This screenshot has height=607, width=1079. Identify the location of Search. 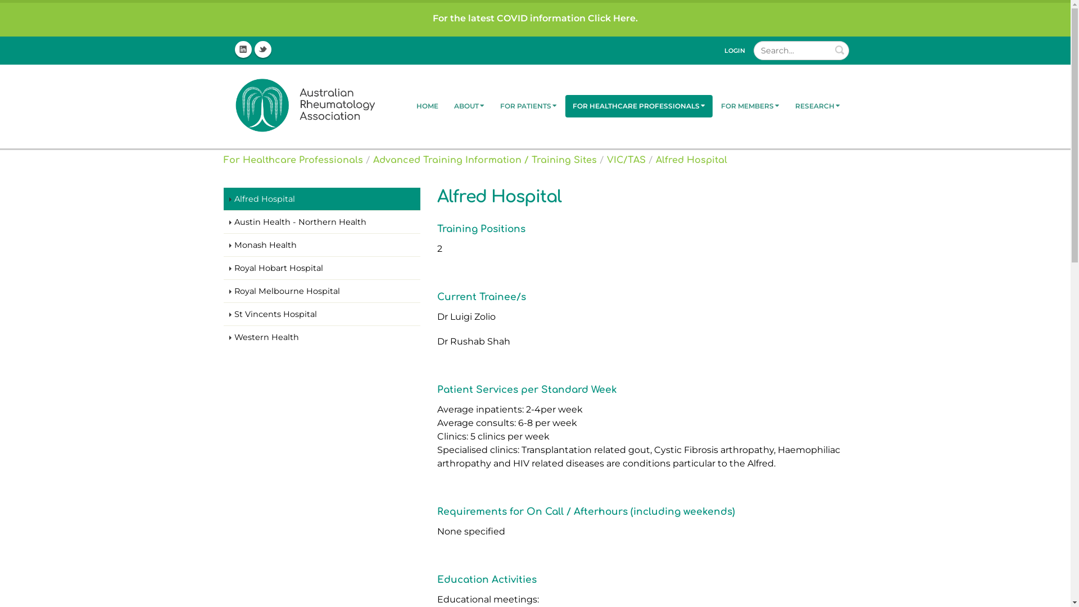
(840, 50).